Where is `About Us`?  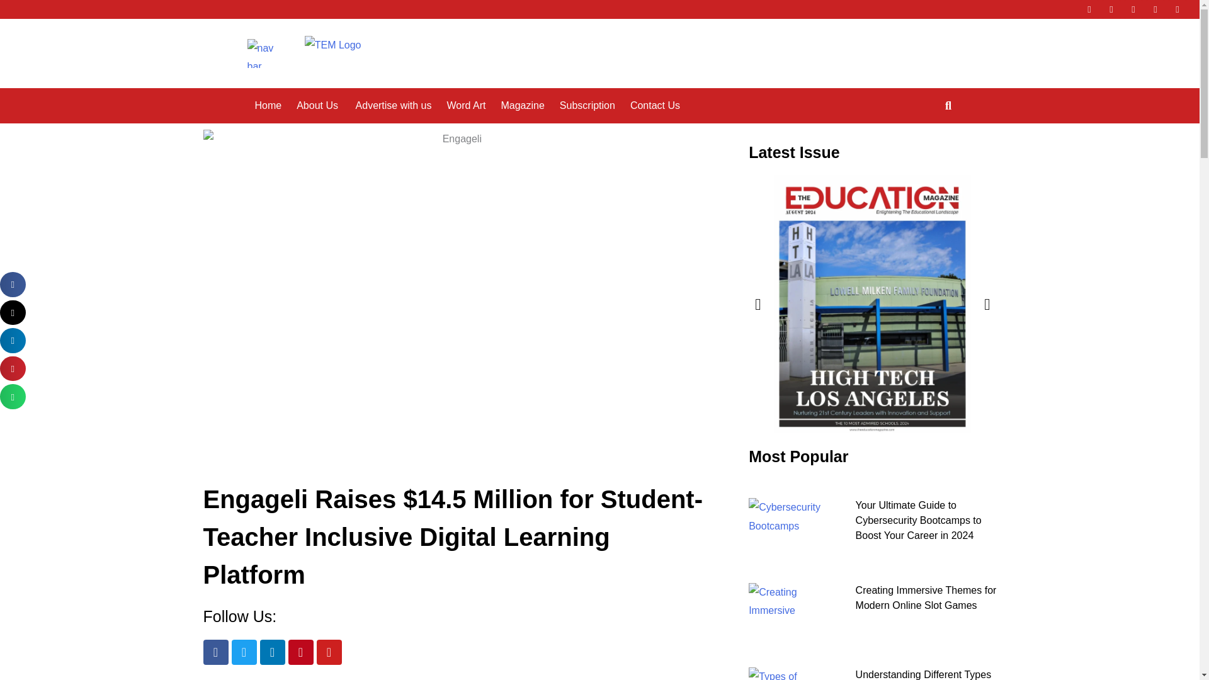 About Us is located at coordinates (275, 76).